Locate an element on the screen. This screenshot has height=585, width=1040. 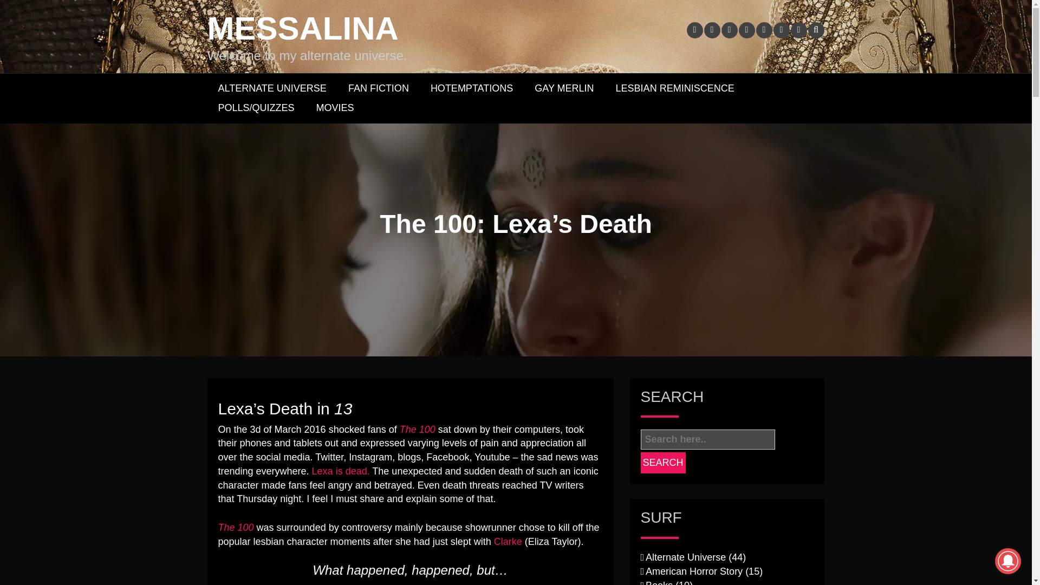
Tumbler is located at coordinates (764, 30).